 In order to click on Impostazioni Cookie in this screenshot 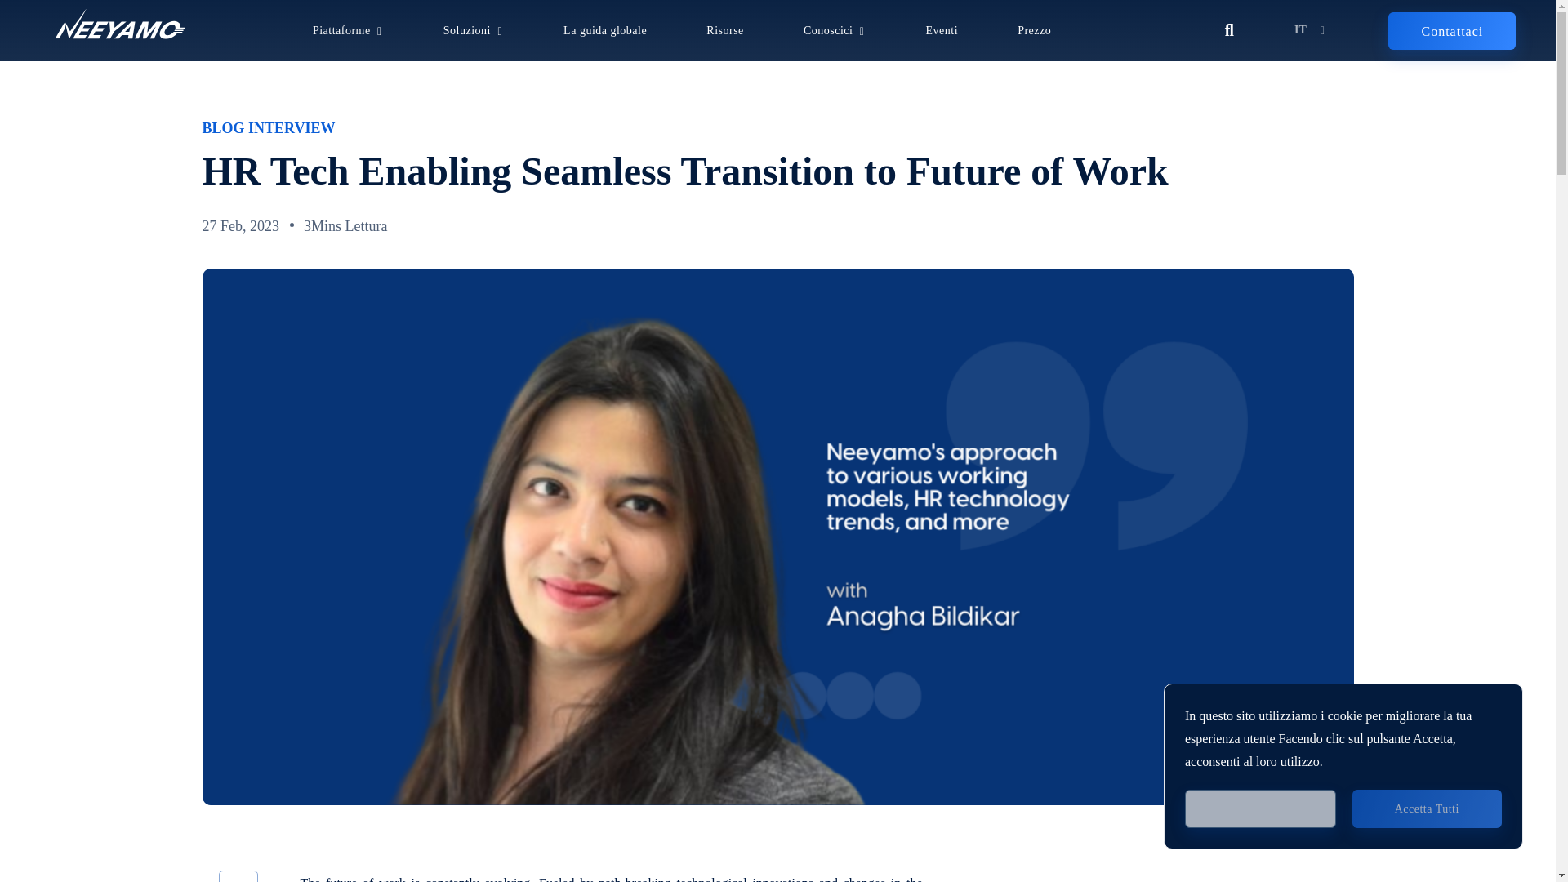, I will do `click(1260, 808)`.